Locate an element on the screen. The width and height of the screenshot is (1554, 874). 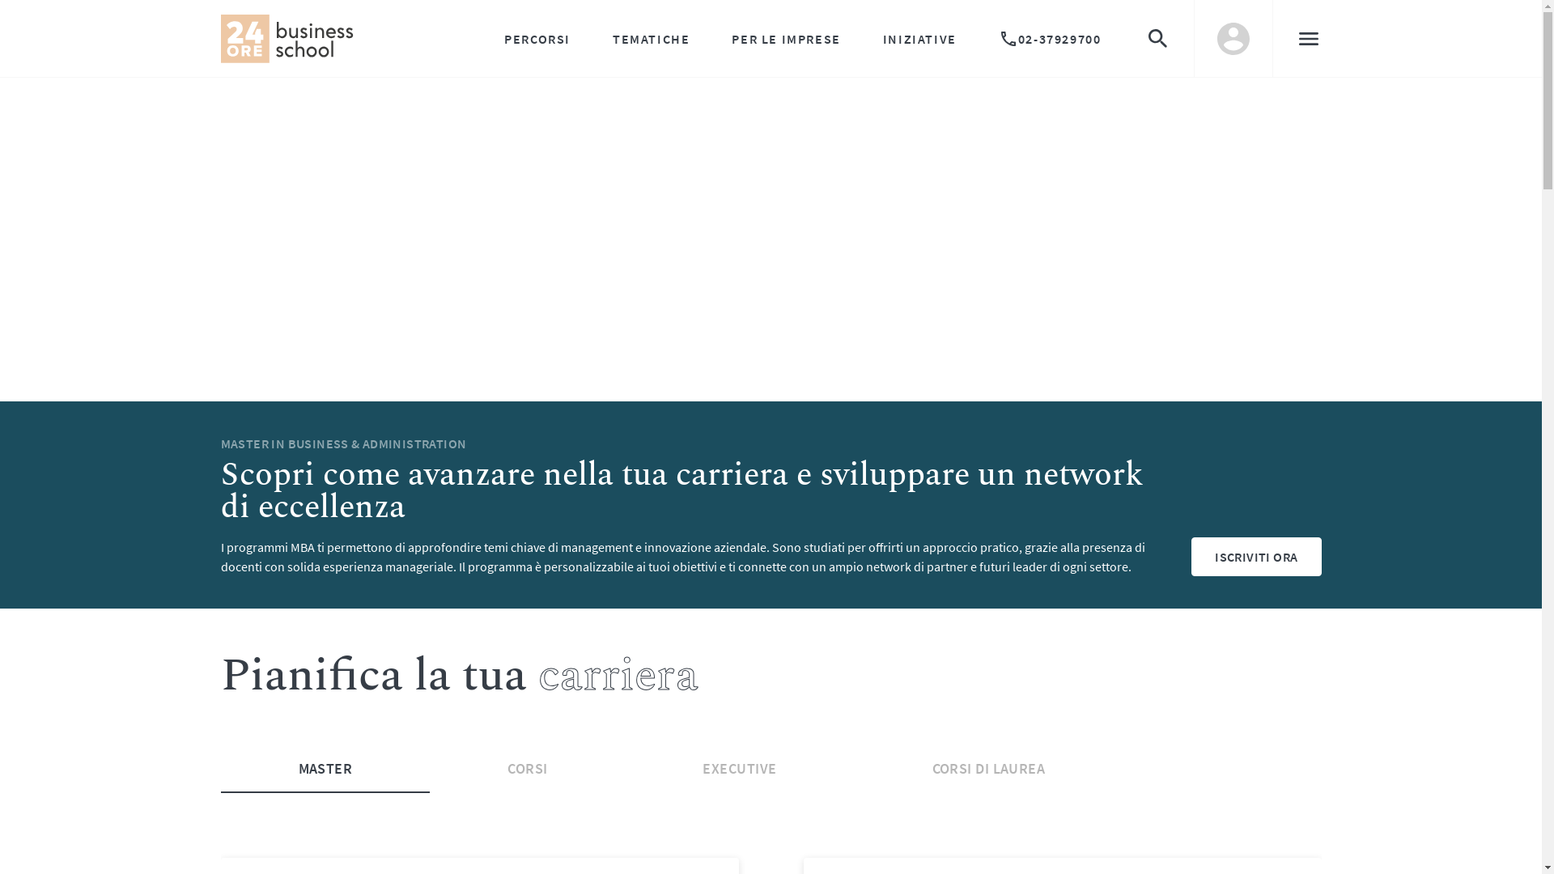
CORSI DI LAUREA is located at coordinates (989, 769).